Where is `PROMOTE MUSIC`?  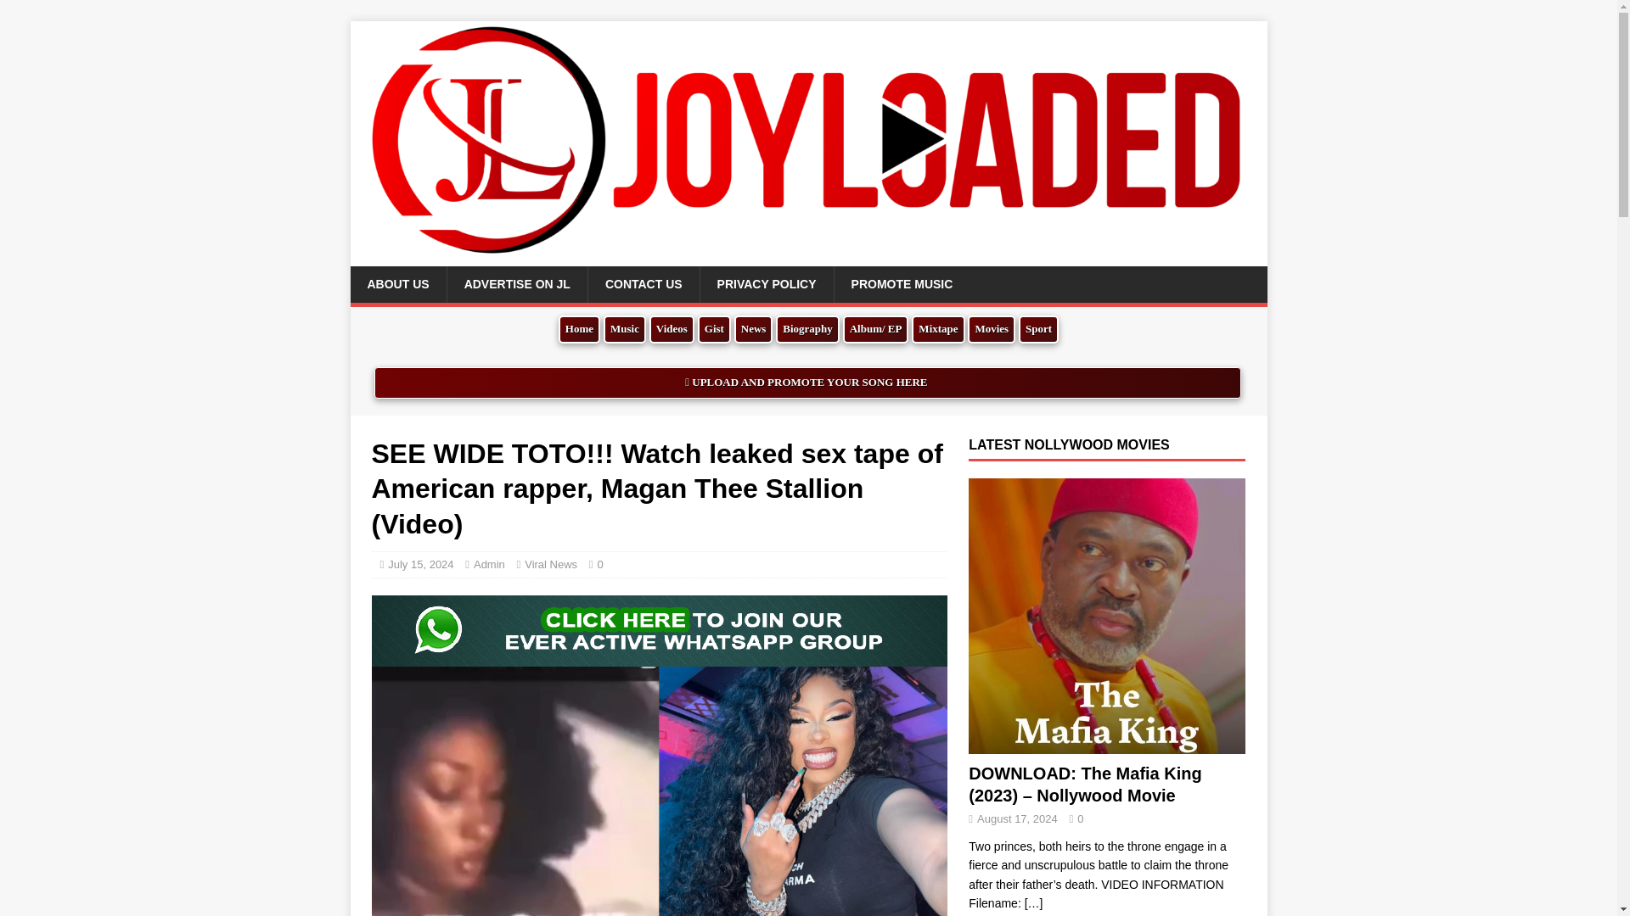
PROMOTE MUSIC is located at coordinates (902, 284).